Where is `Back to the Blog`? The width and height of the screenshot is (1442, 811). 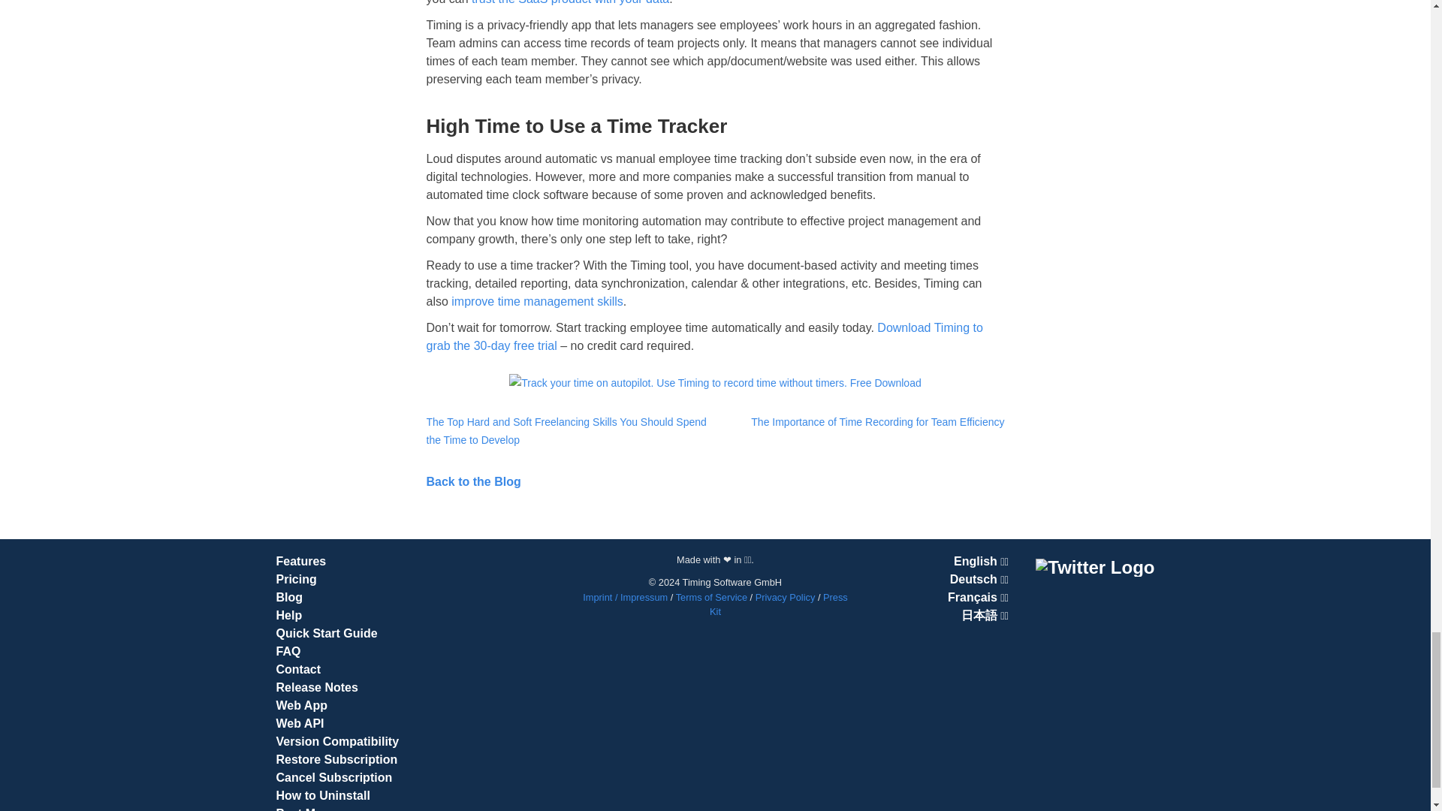 Back to the Blog is located at coordinates (473, 481).